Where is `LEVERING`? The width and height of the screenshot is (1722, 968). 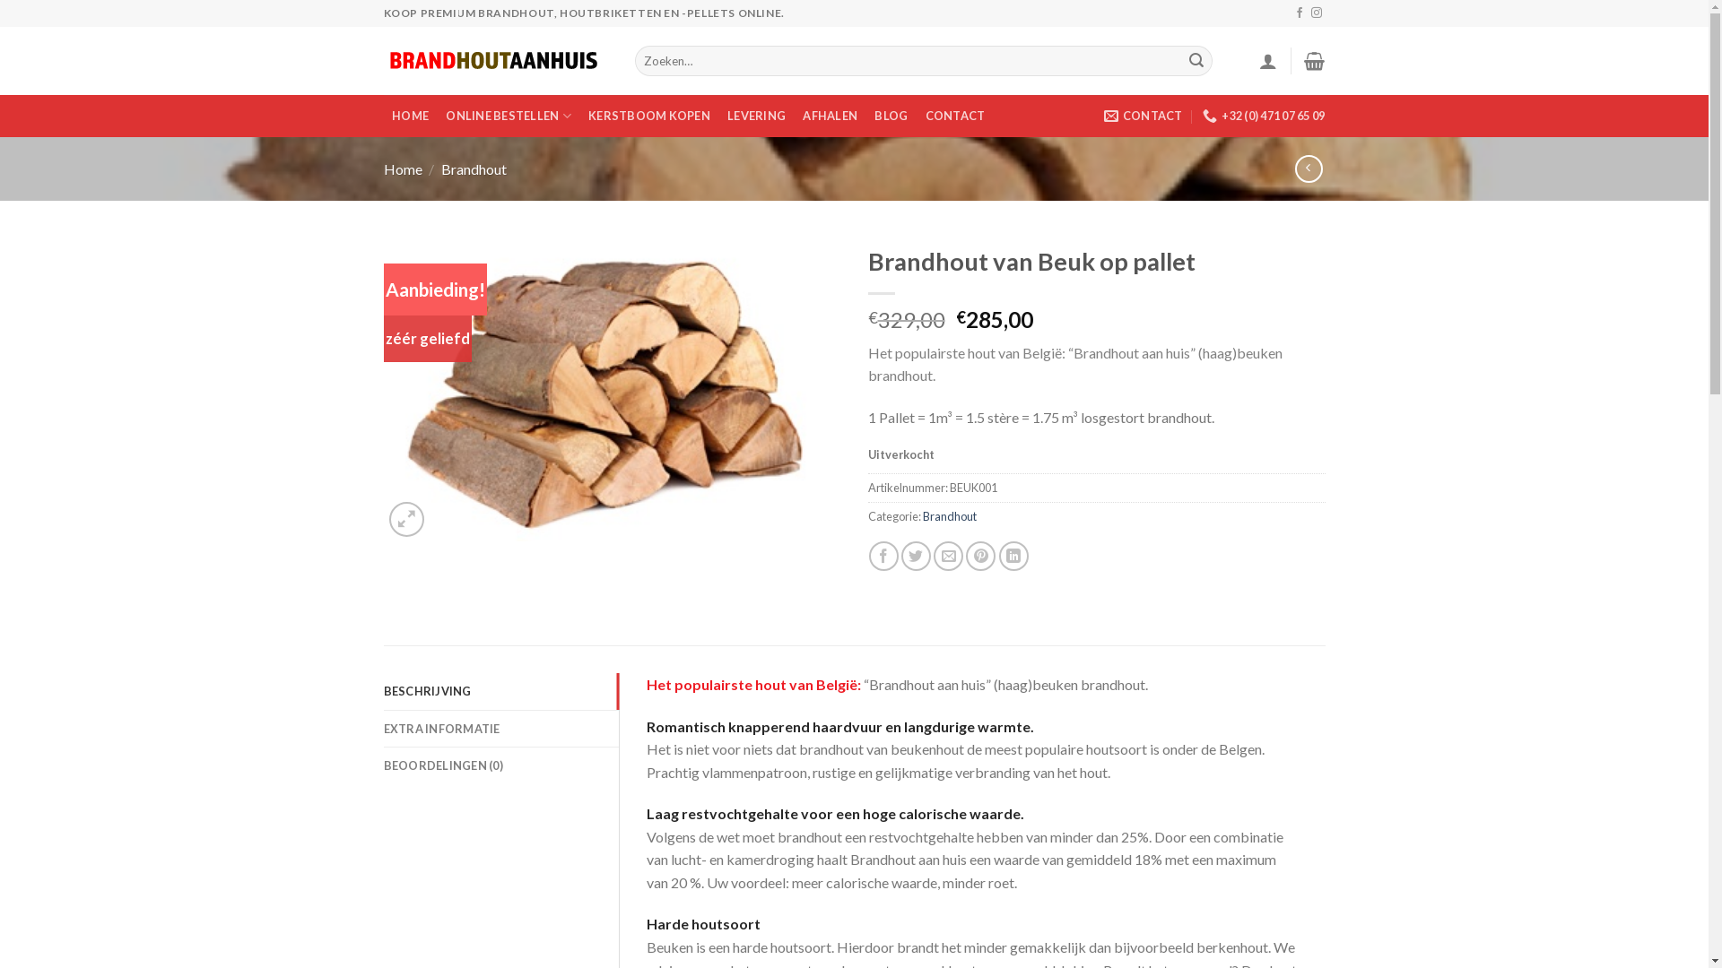 LEVERING is located at coordinates (757, 117).